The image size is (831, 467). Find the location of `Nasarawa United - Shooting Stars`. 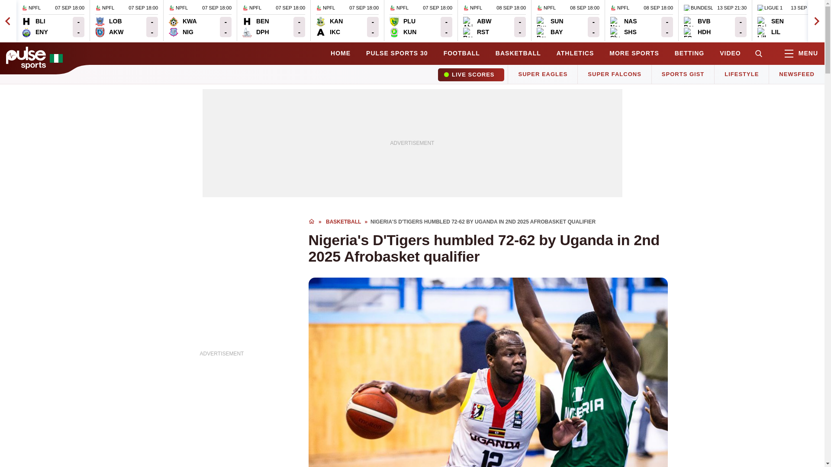

Nasarawa United - Shooting Stars is located at coordinates (347, 21).